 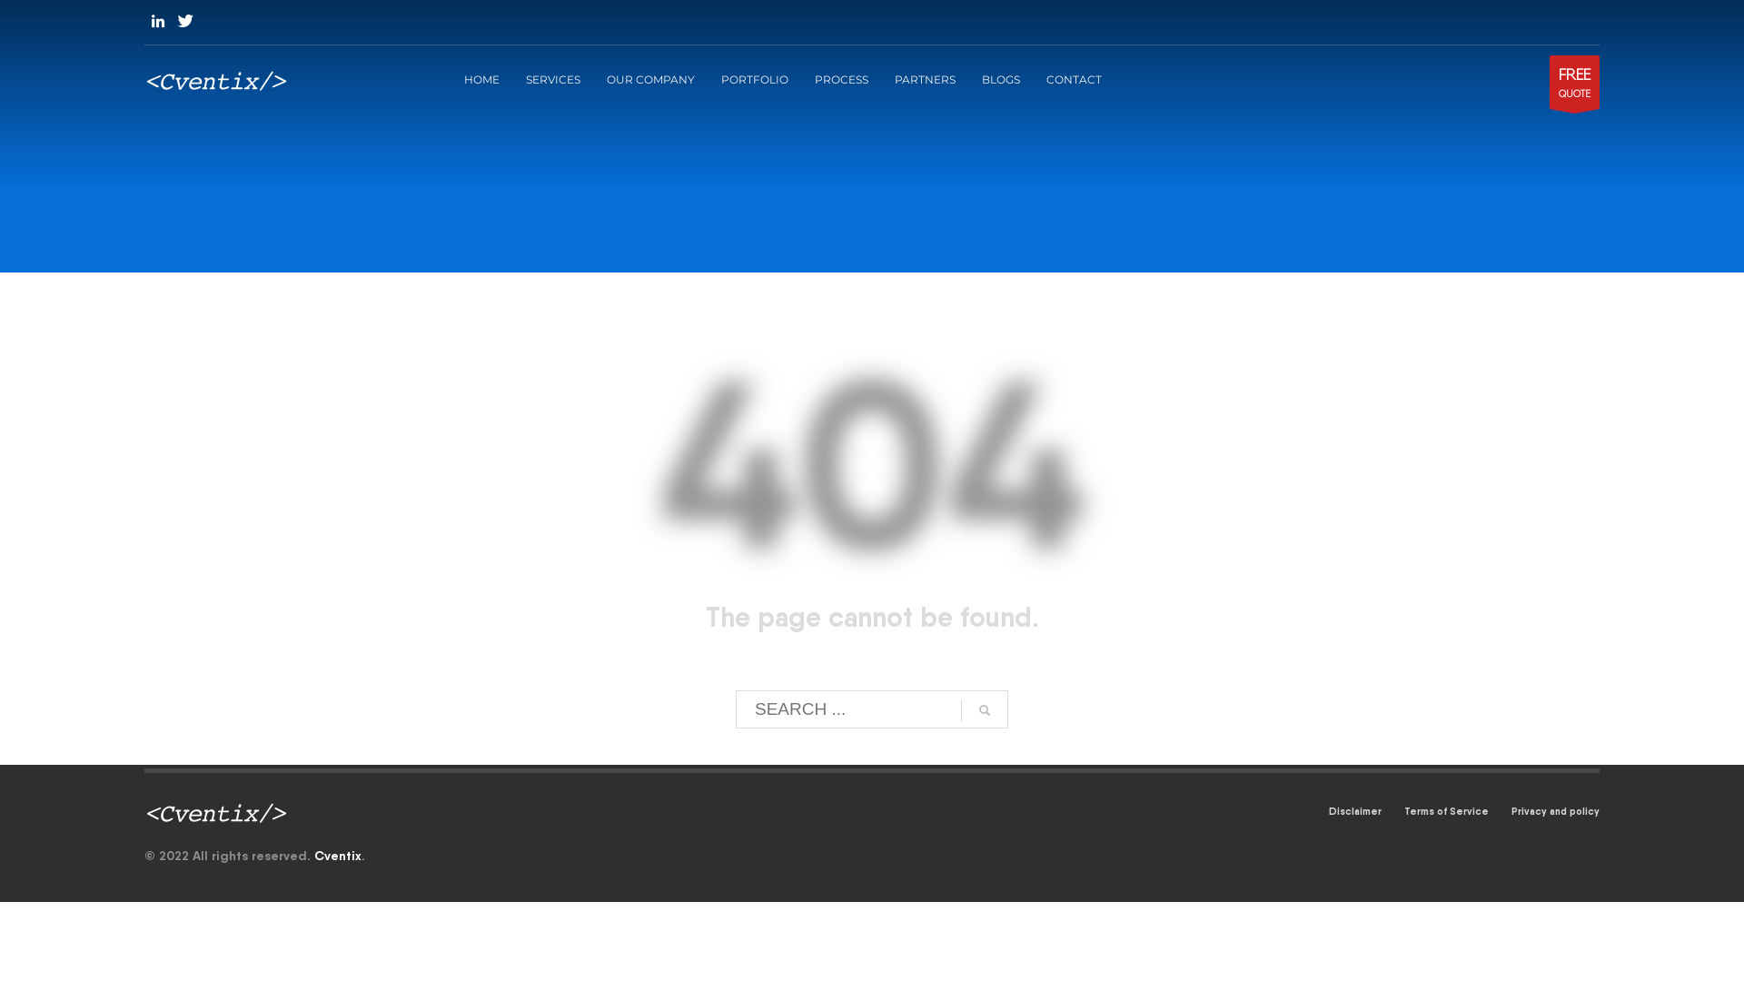 I want to click on Disclaimer, so click(x=1355, y=810).